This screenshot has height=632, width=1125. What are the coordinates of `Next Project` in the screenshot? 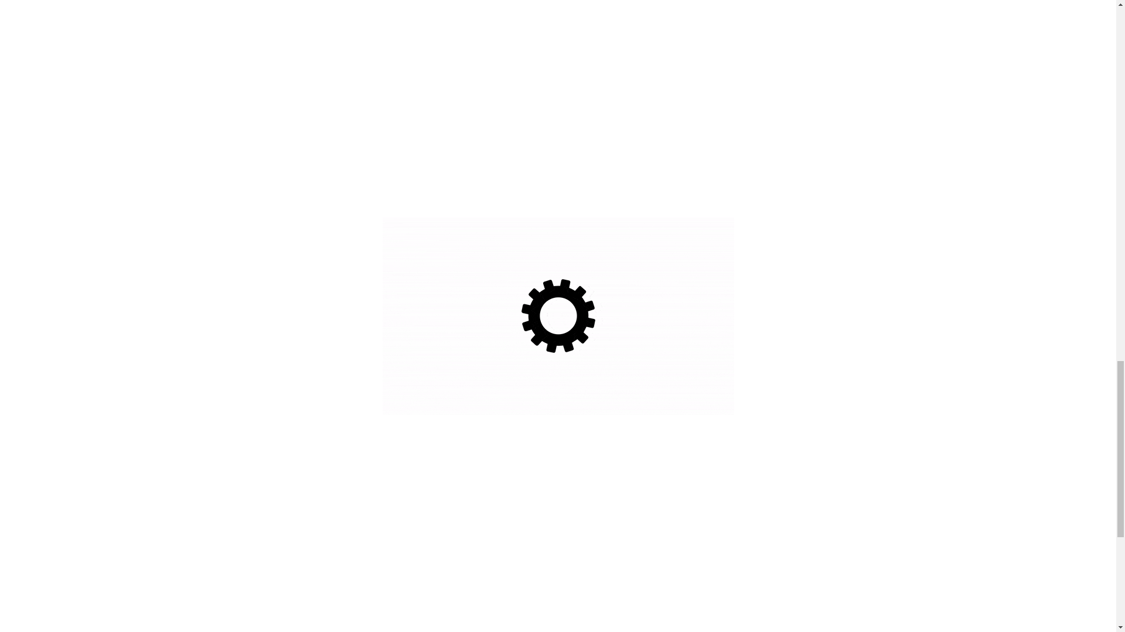 It's located at (797, 626).